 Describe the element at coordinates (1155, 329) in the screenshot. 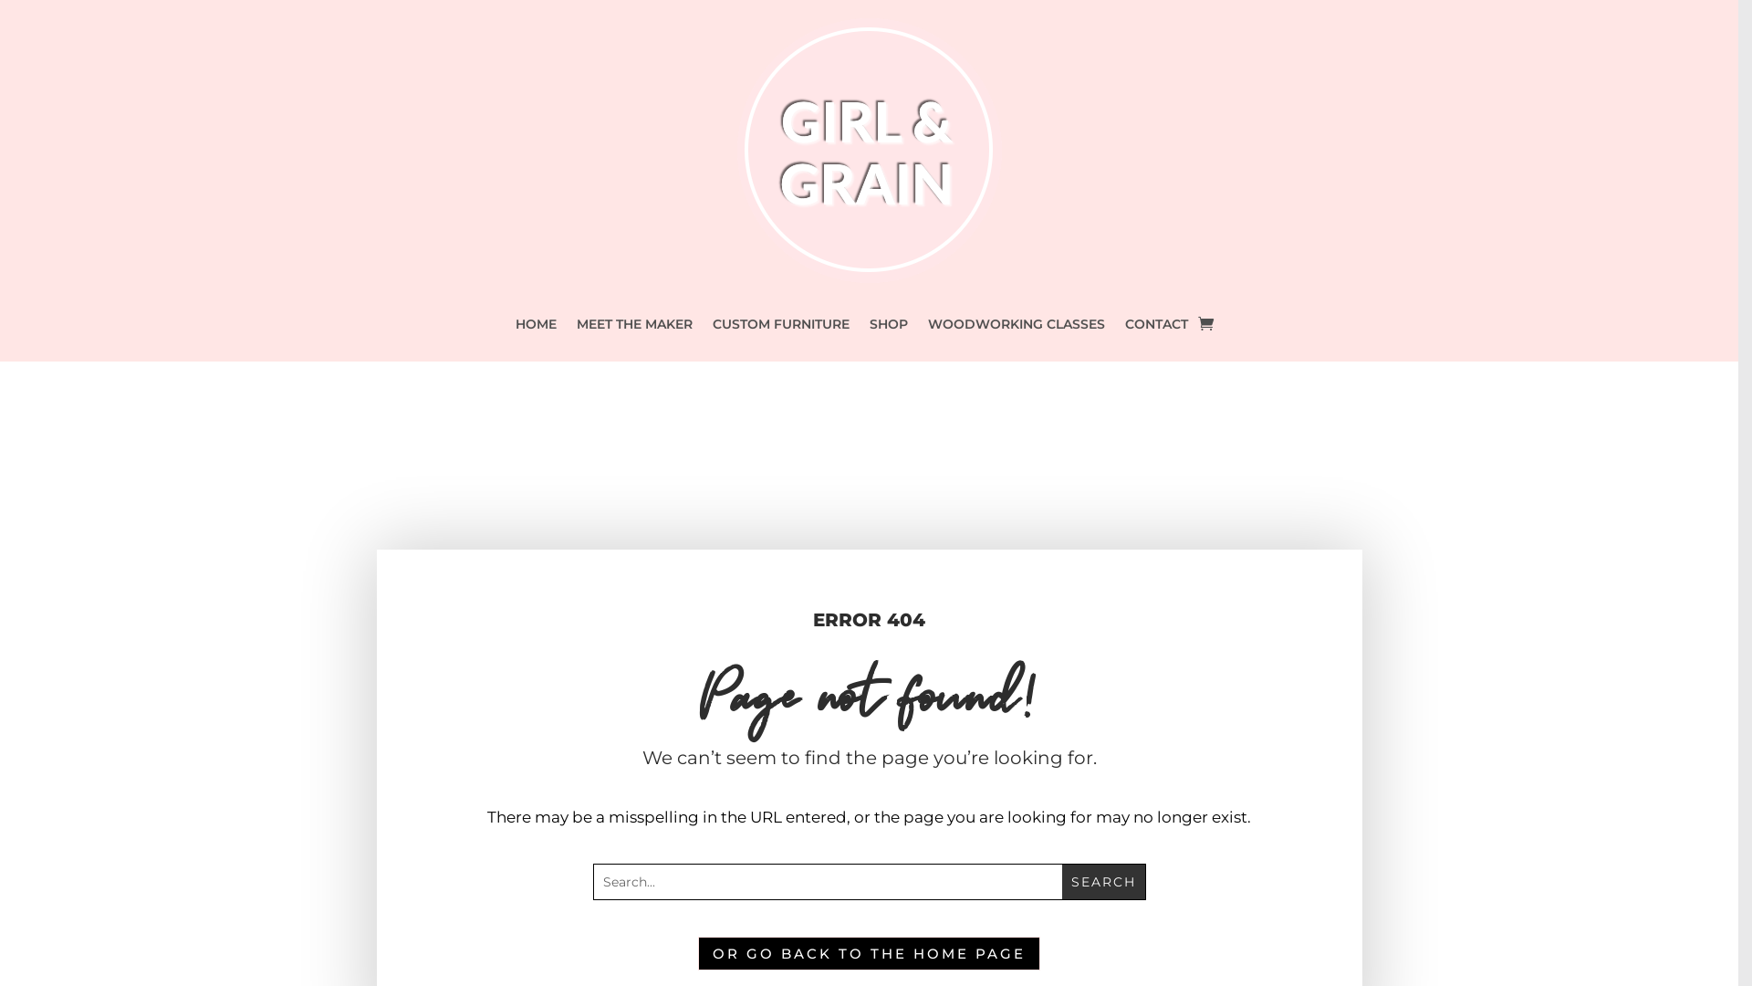

I see `CONTACT` at that location.